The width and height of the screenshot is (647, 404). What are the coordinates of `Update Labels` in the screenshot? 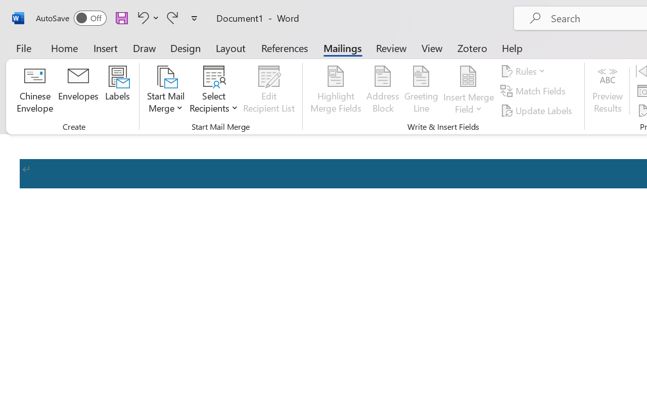 It's located at (538, 110).